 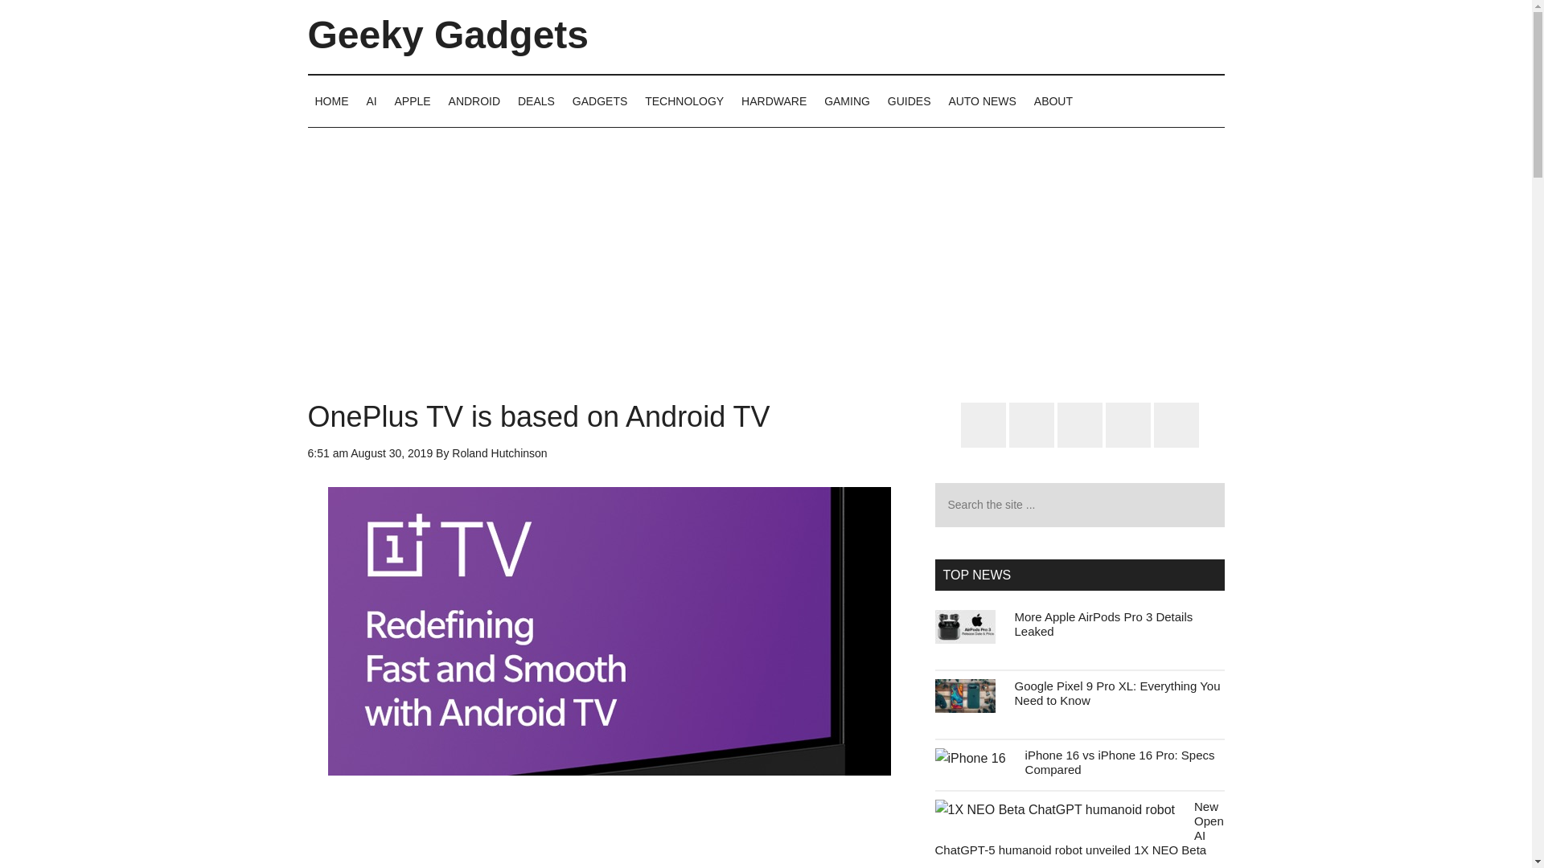 What do you see at coordinates (331, 100) in the screenshot?
I see `HOME` at bounding box center [331, 100].